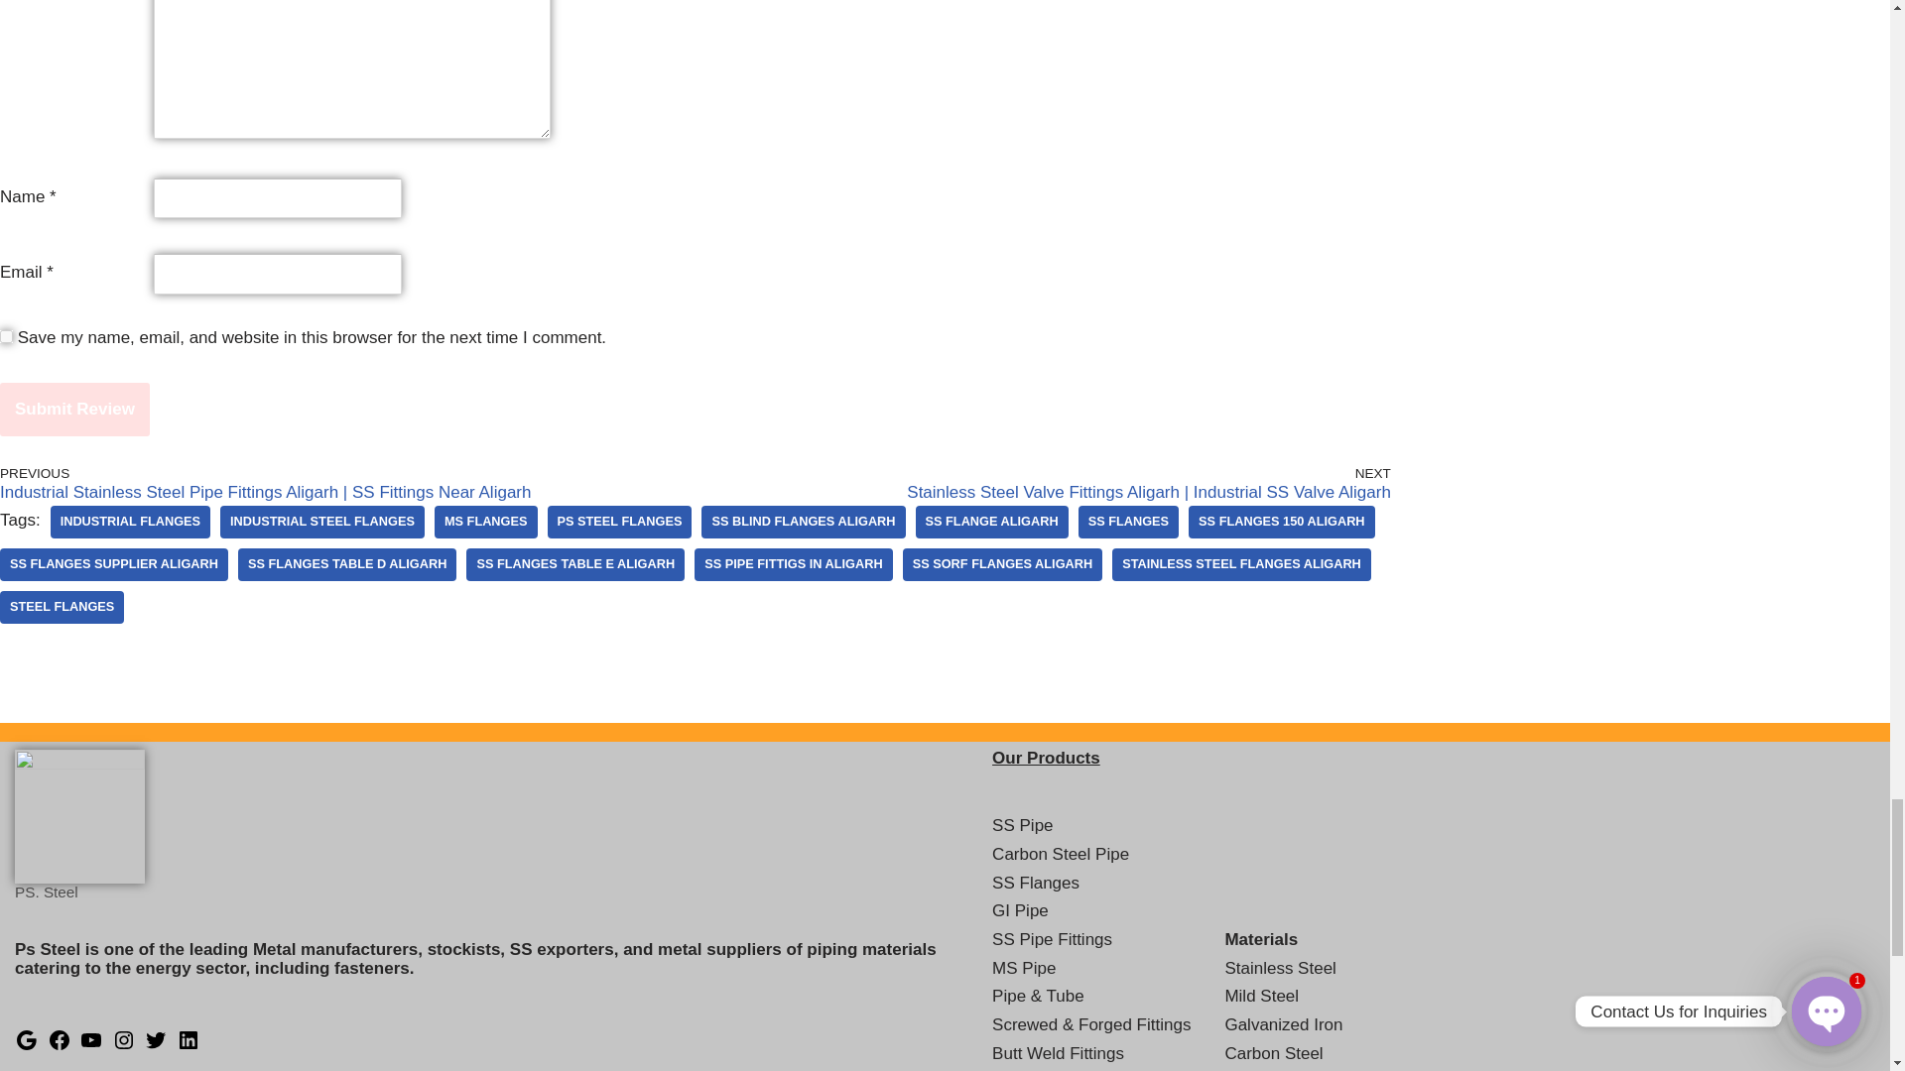 This screenshot has width=1905, height=1071. What do you see at coordinates (575, 564) in the screenshot?
I see `SS Flanges Table E Aligarh` at bounding box center [575, 564].